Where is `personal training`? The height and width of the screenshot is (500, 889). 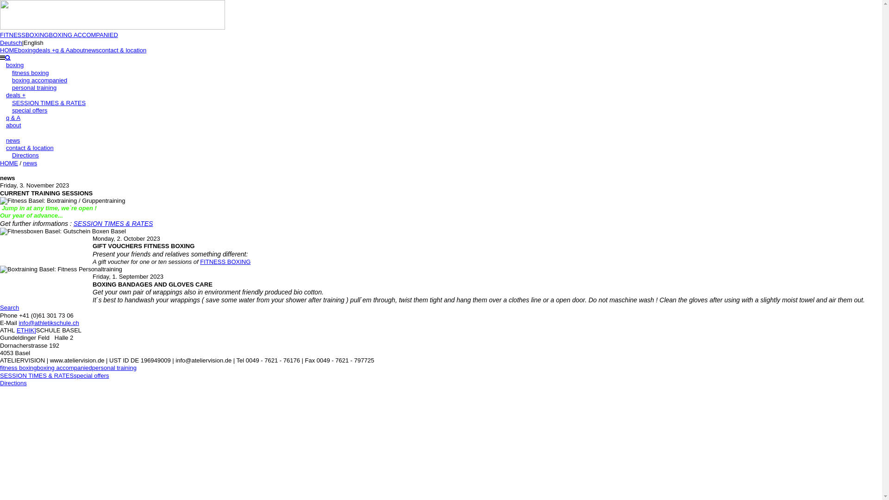 personal training is located at coordinates (114, 368).